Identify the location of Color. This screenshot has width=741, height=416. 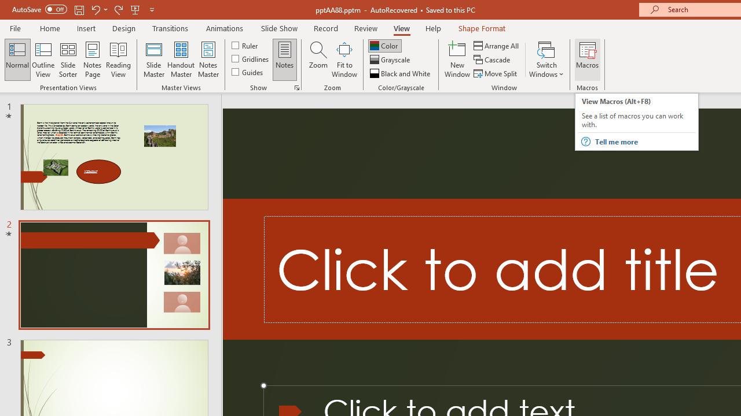
(384, 45).